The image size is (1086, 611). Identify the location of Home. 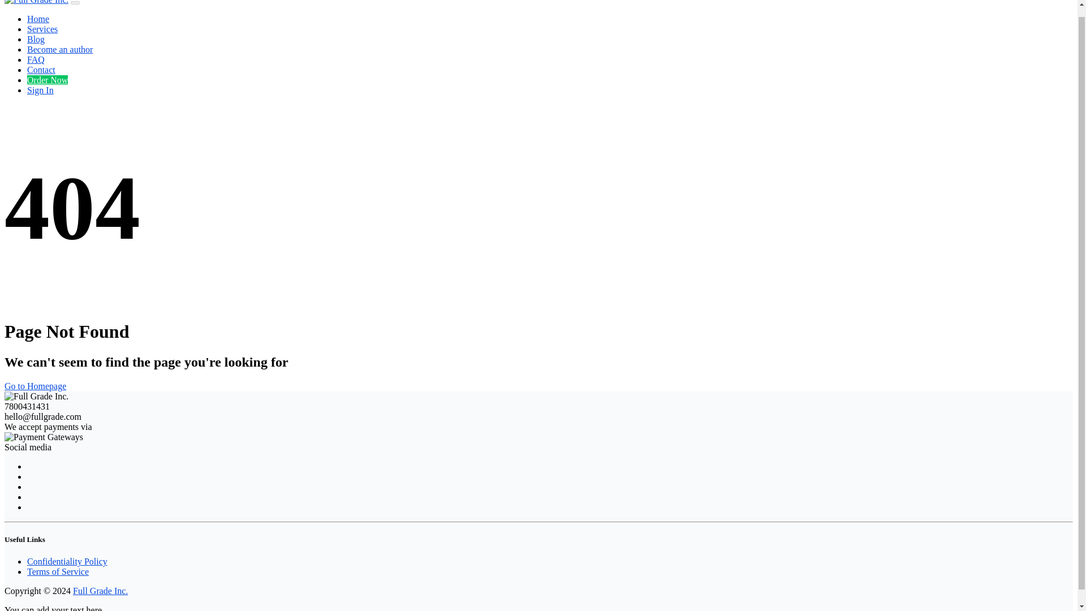
(38, 19).